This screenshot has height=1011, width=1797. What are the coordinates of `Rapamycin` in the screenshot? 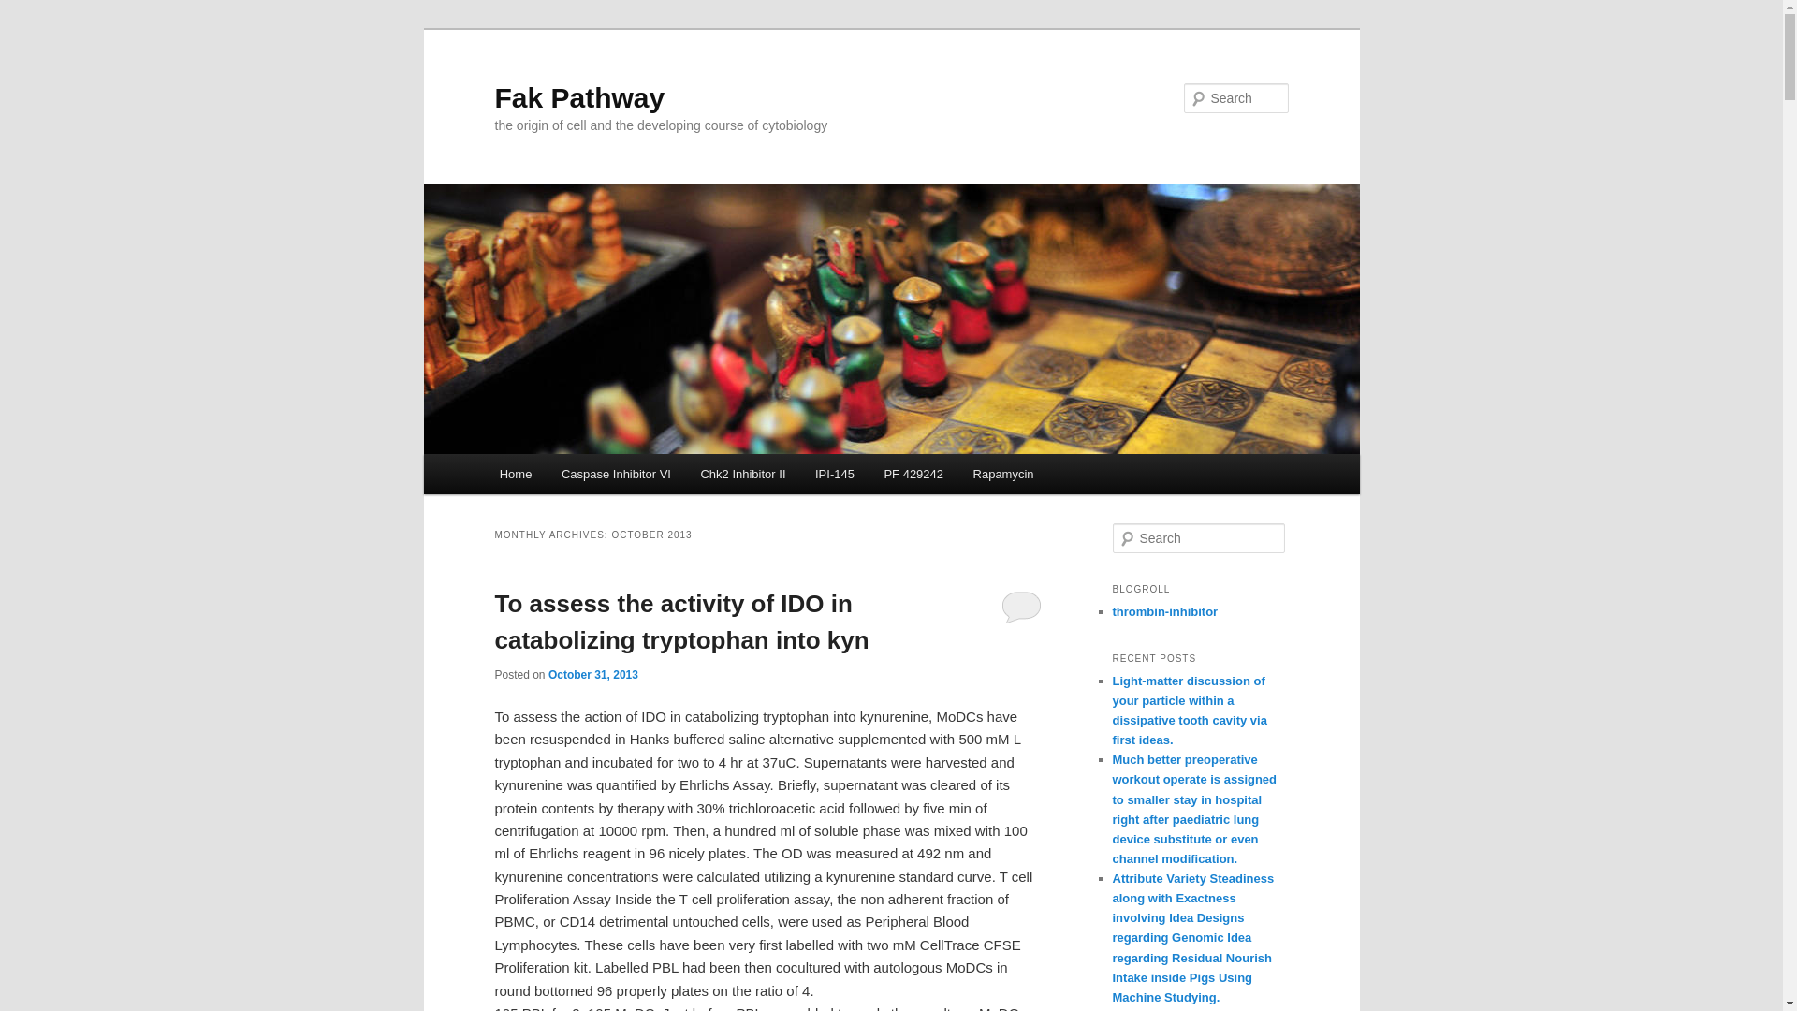 It's located at (1003, 474).